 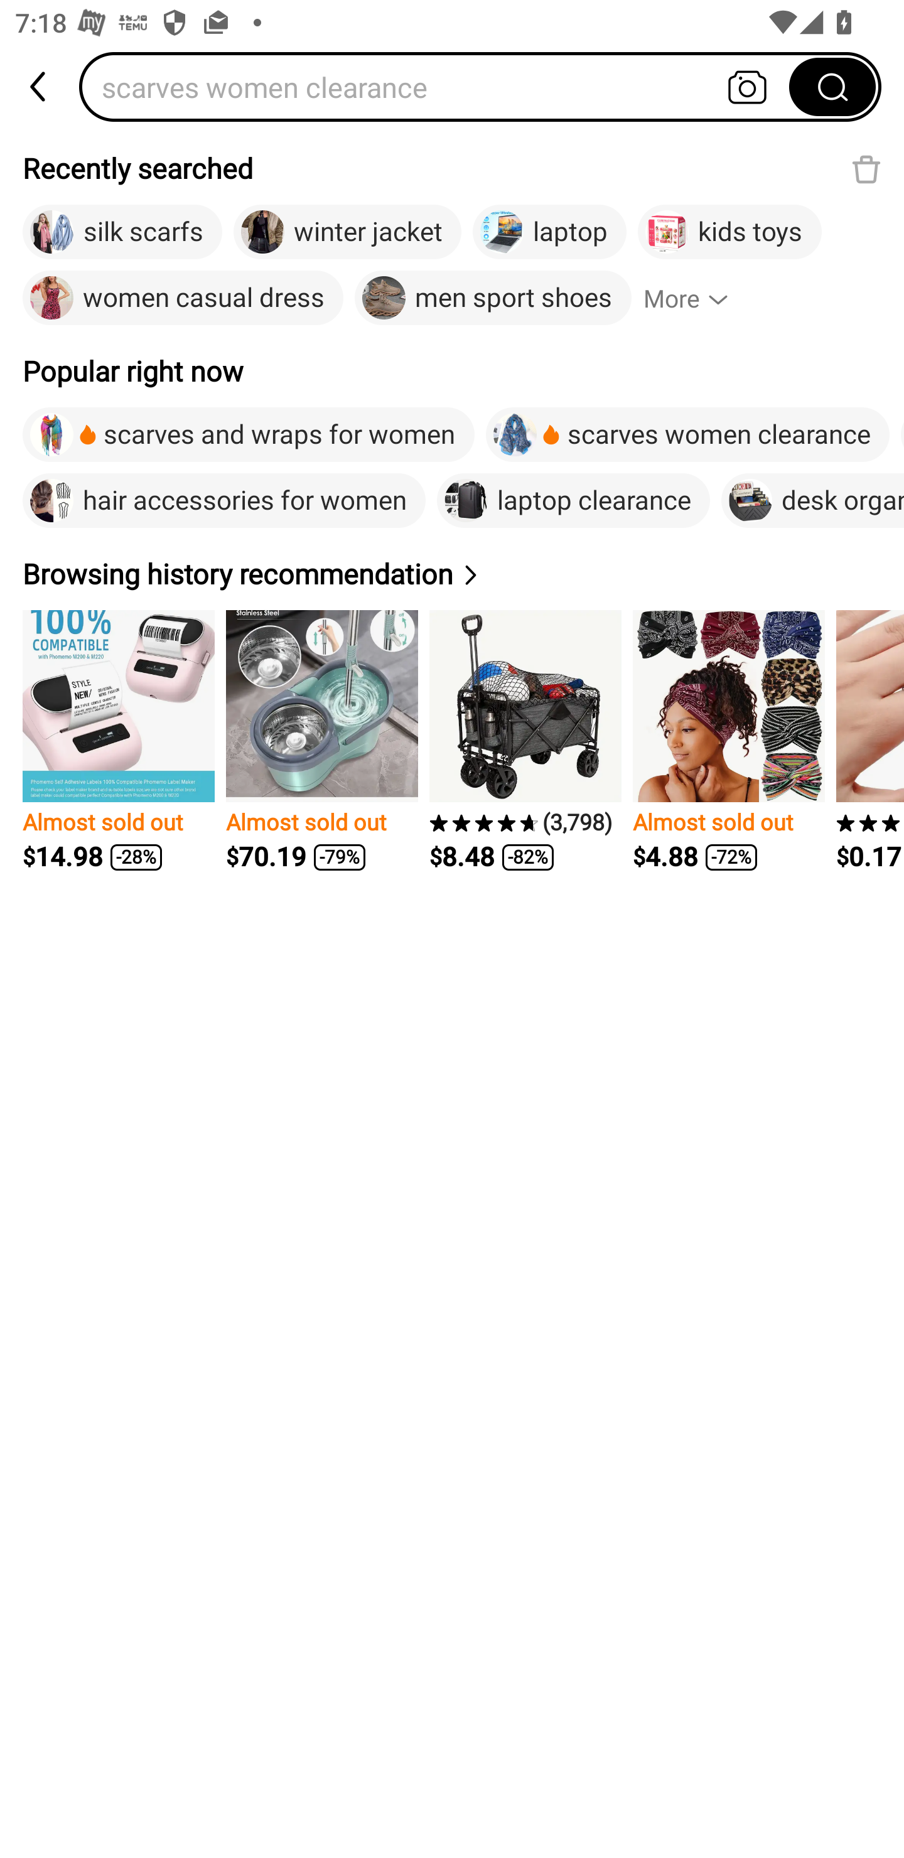 I want to click on Search by photo, so click(x=747, y=87).